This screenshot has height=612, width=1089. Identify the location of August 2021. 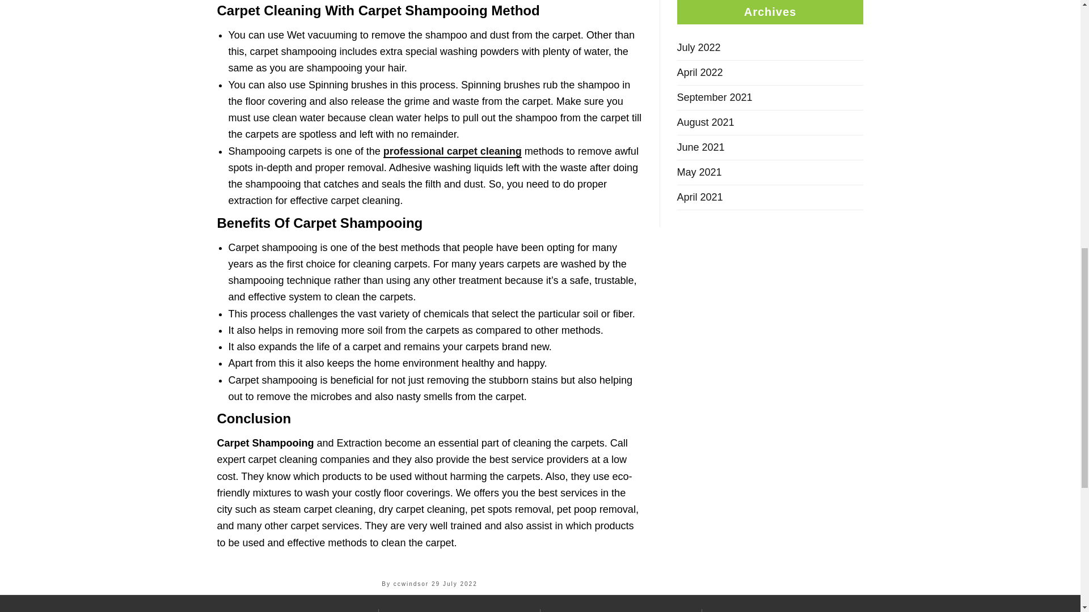
(770, 122).